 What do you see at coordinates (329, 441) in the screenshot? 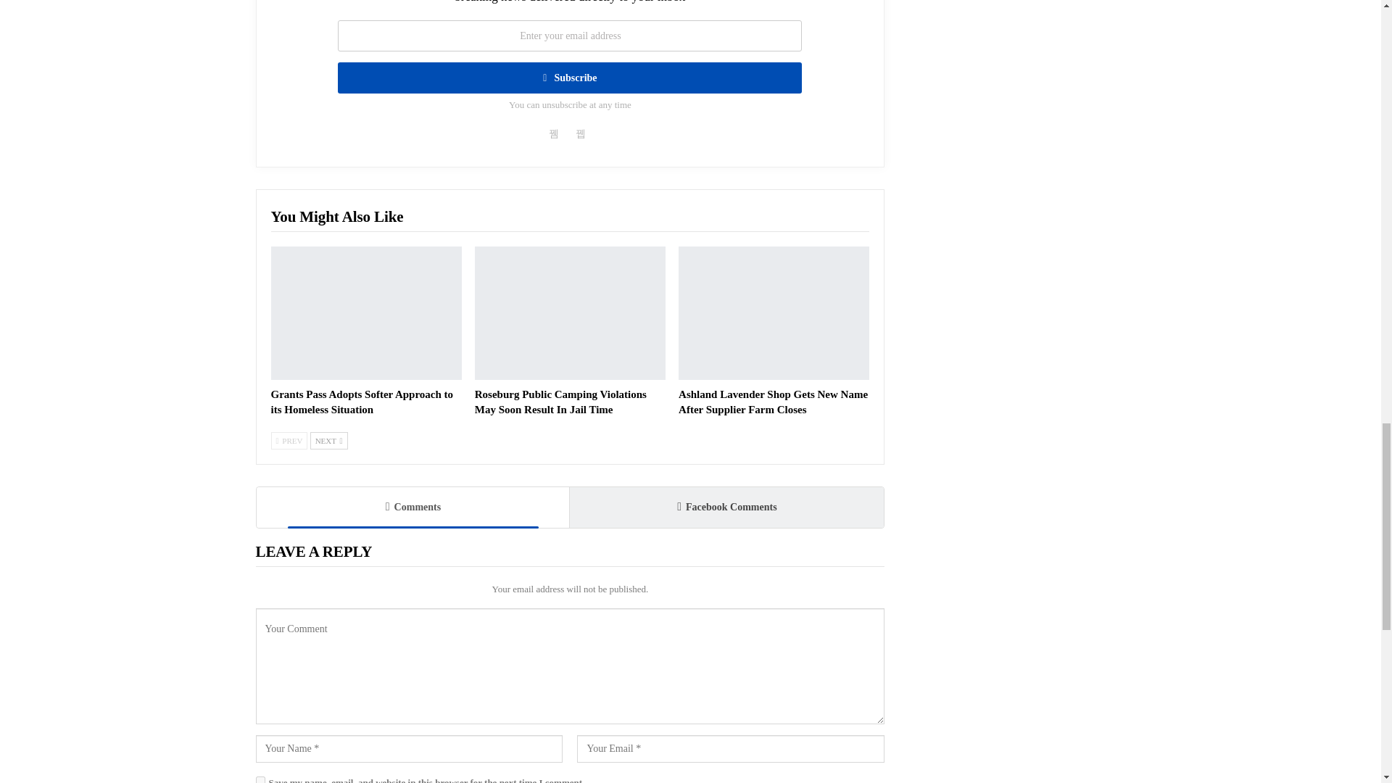
I see `Next` at bounding box center [329, 441].